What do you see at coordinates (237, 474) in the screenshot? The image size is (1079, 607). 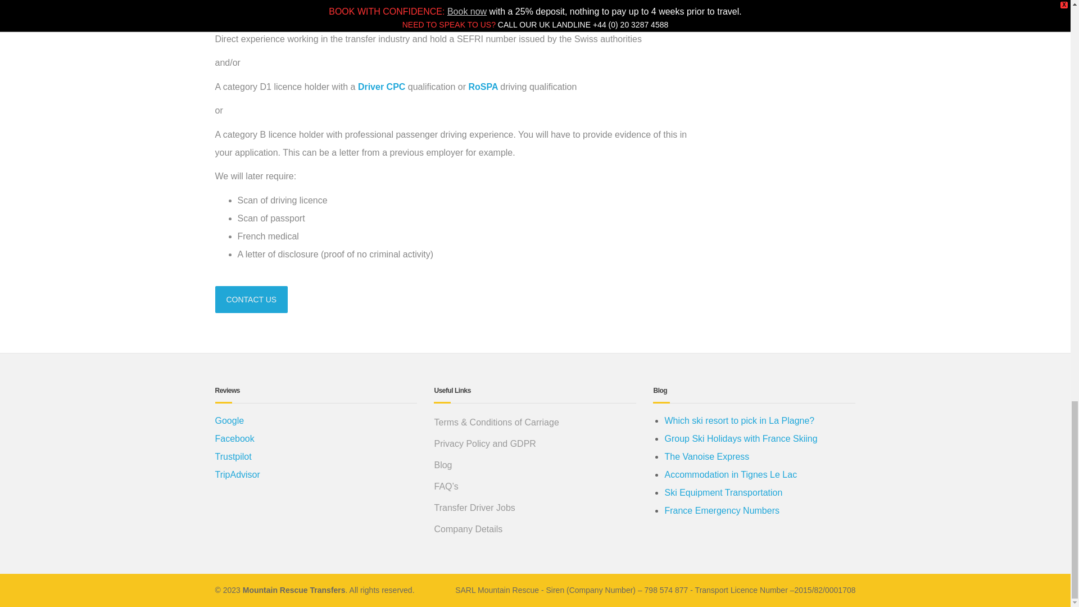 I see `TripAdvisor` at bounding box center [237, 474].